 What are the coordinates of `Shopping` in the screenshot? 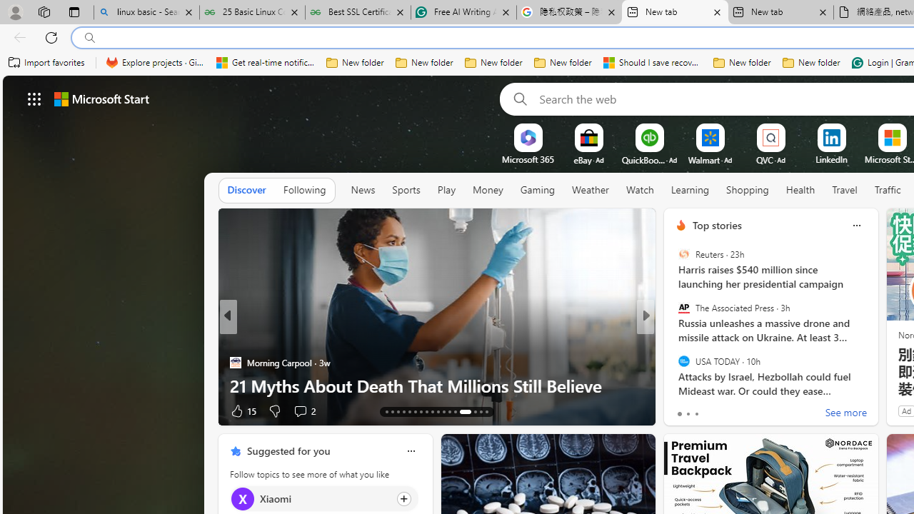 It's located at (748, 190).